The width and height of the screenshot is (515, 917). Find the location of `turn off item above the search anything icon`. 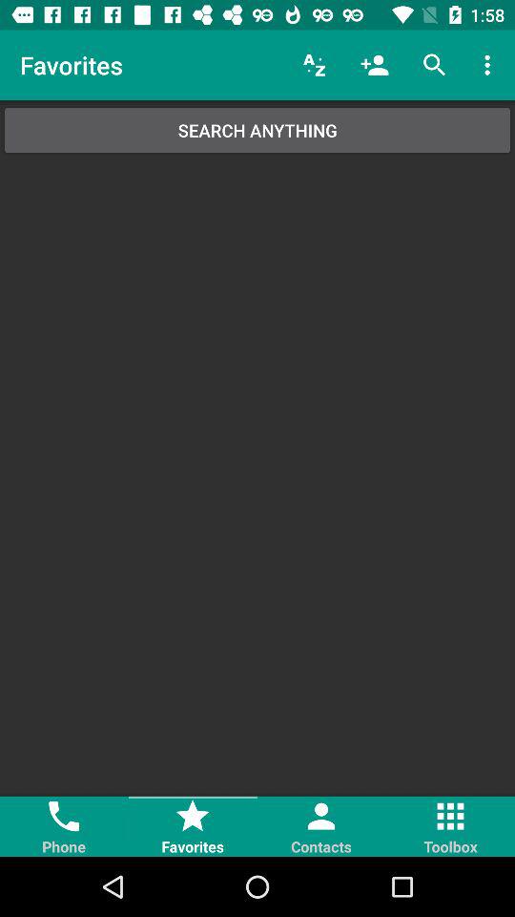

turn off item above the search anything icon is located at coordinates (315, 65).